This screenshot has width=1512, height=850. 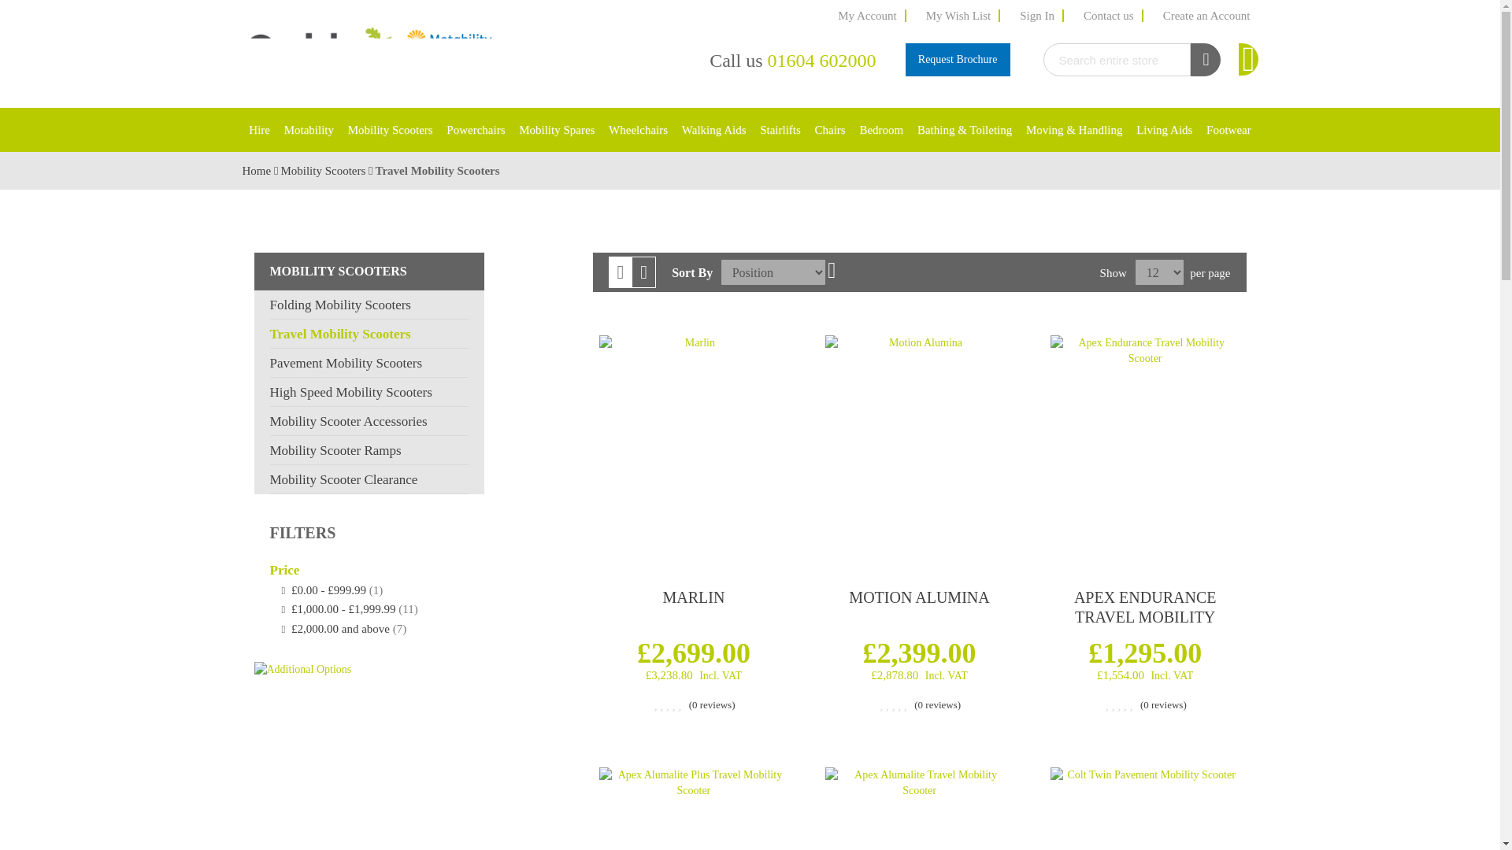 What do you see at coordinates (958, 16) in the screenshot?
I see `My Wish List` at bounding box center [958, 16].